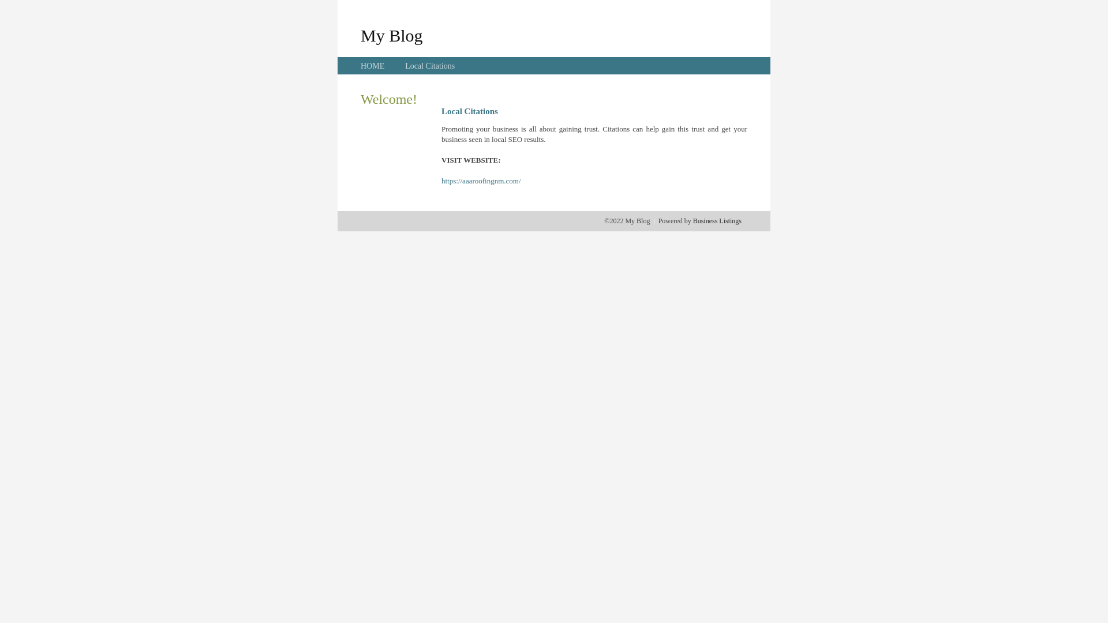 The width and height of the screenshot is (1108, 623). Describe the element at coordinates (392, 35) in the screenshot. I see `My Blog` at that location.